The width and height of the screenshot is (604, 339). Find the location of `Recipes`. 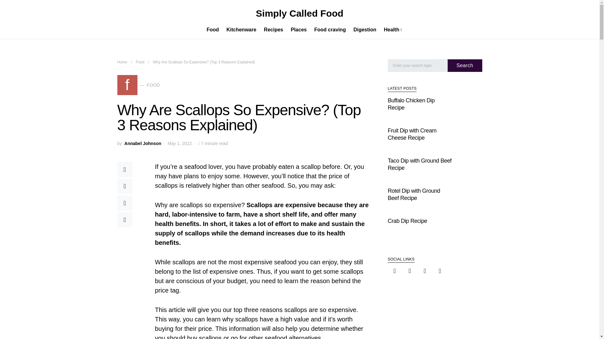

Recipes is located at coordinates (122, 62).